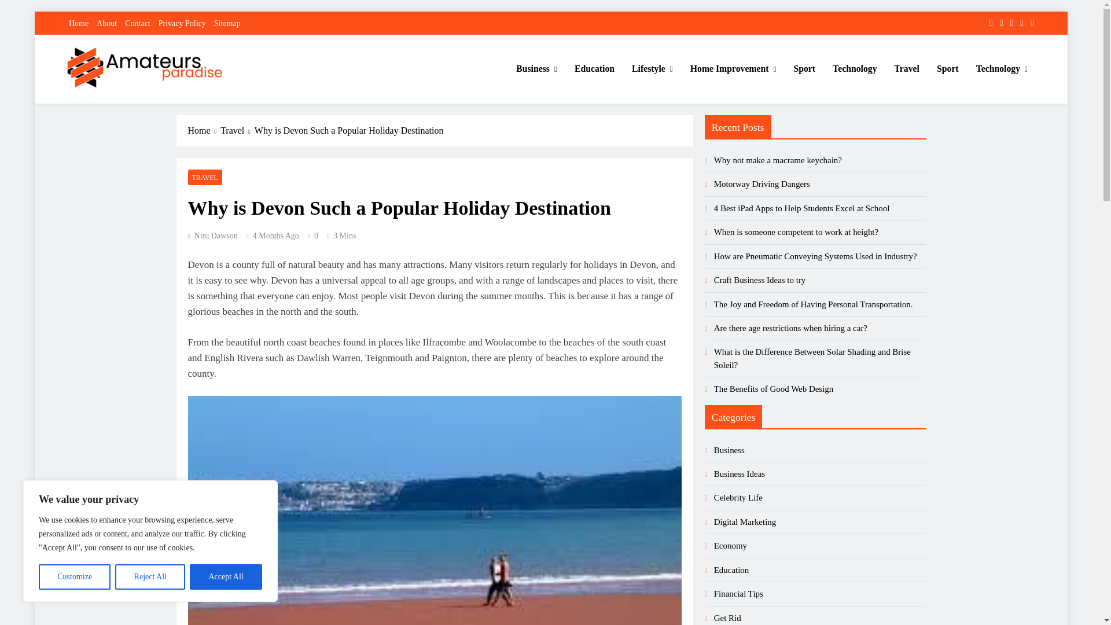 This screenshot has width=1111, height=625. Describe the element at coordinates (182, 23) in the screenshot. I see `Privacy Policy` at that location.